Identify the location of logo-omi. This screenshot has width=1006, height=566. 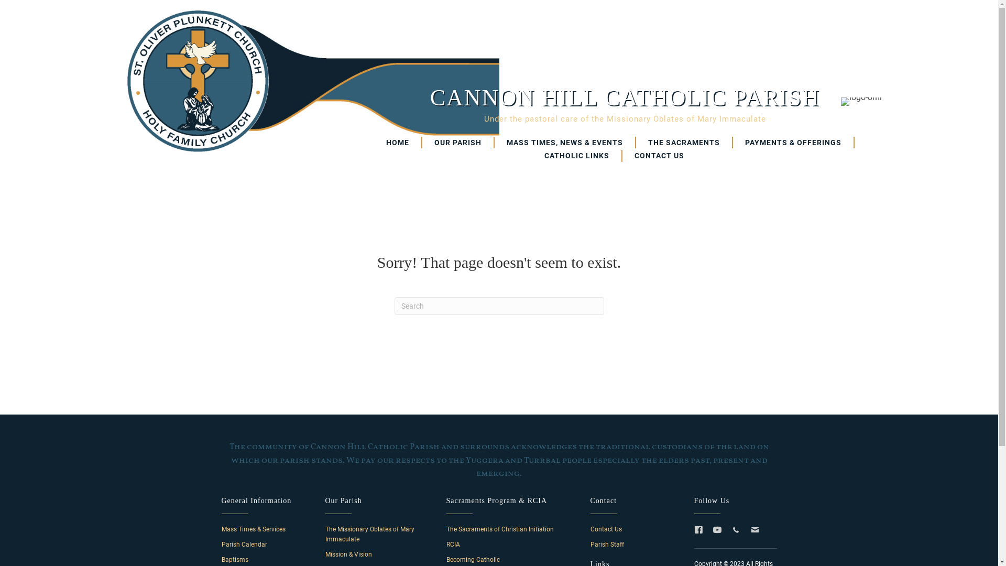
(861, 102).